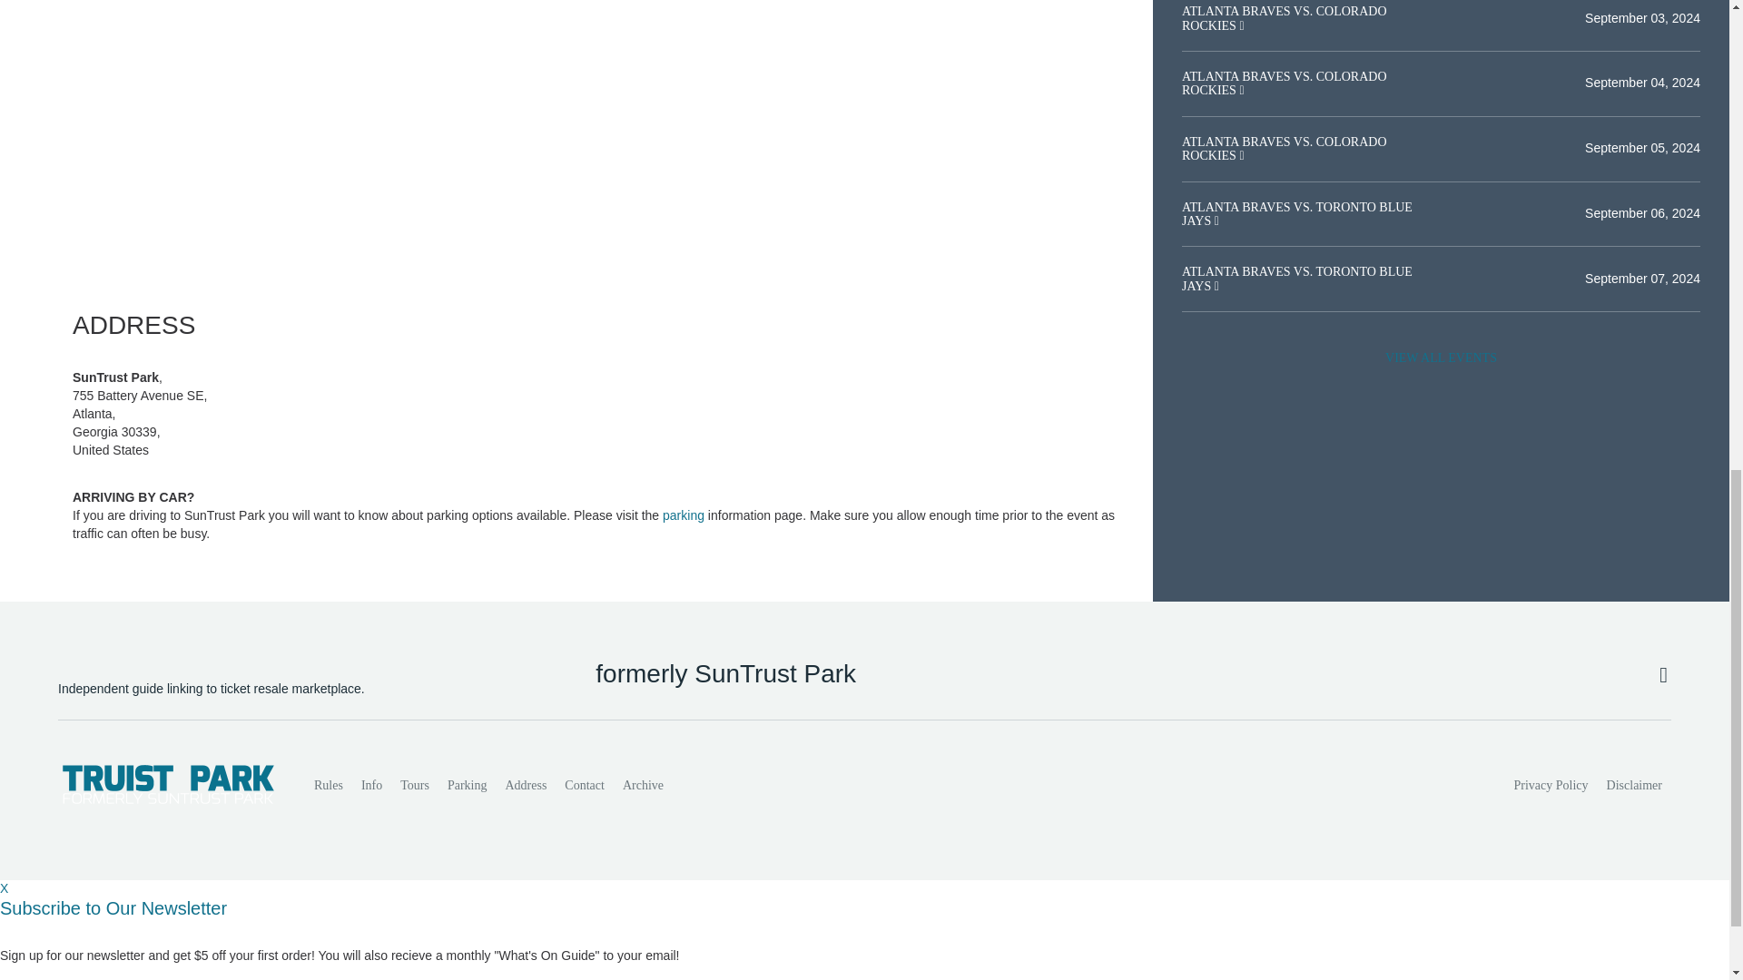  What do you see at coordinates (1634, 785) in the screenshot?
I see `Disclaimer` at bounding box center [1634, 785].